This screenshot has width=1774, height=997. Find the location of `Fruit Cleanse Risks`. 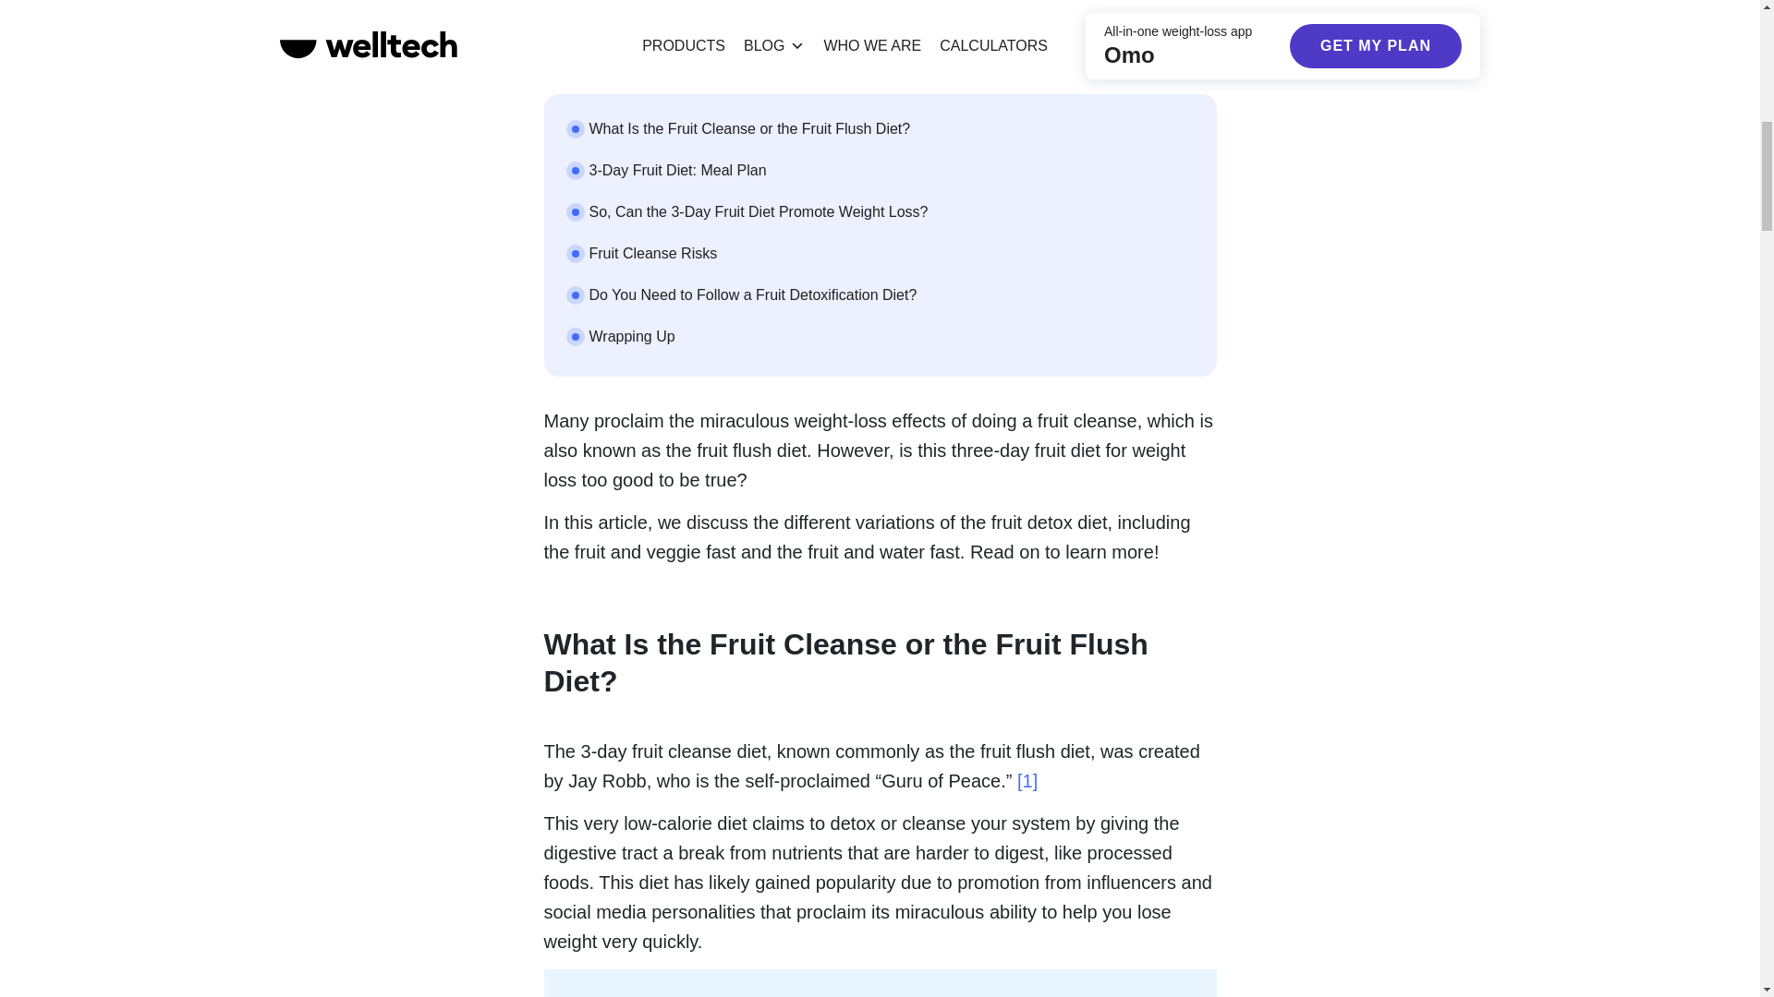

Fruit Cleanse Risks is located at coordinates (653, 253).